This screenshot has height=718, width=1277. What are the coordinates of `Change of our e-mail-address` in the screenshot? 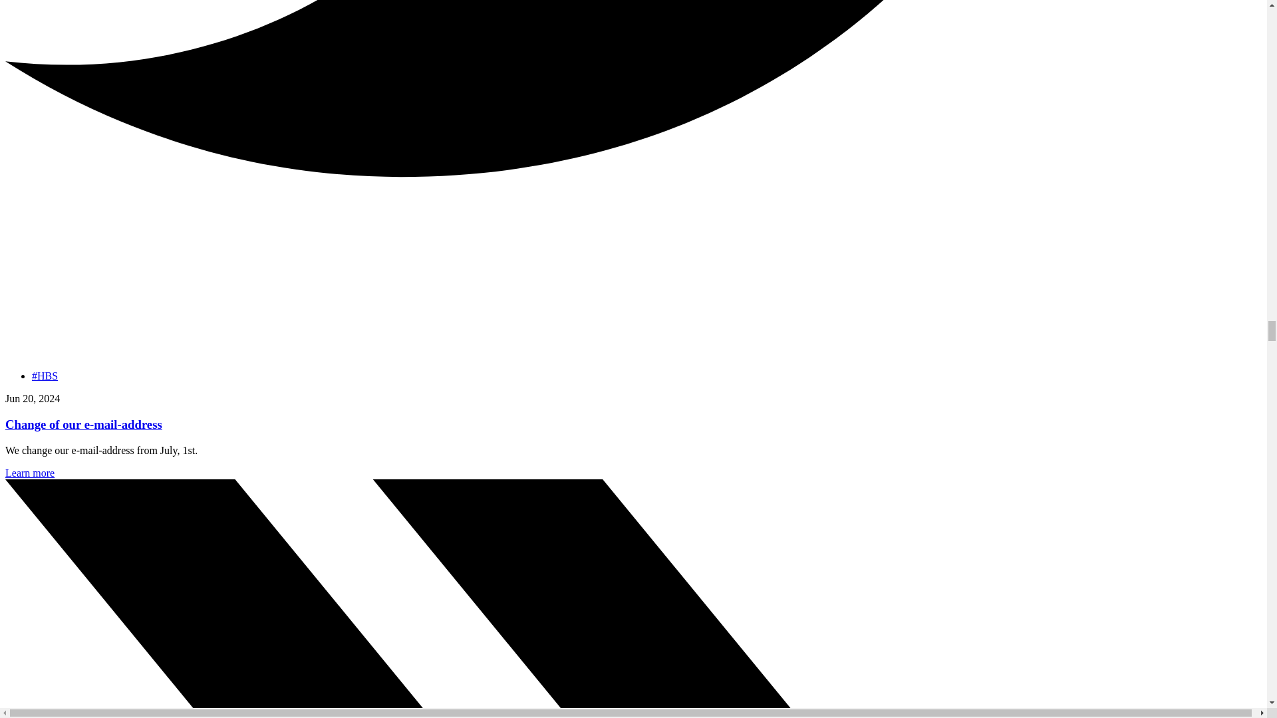 It's located at (83, 424).